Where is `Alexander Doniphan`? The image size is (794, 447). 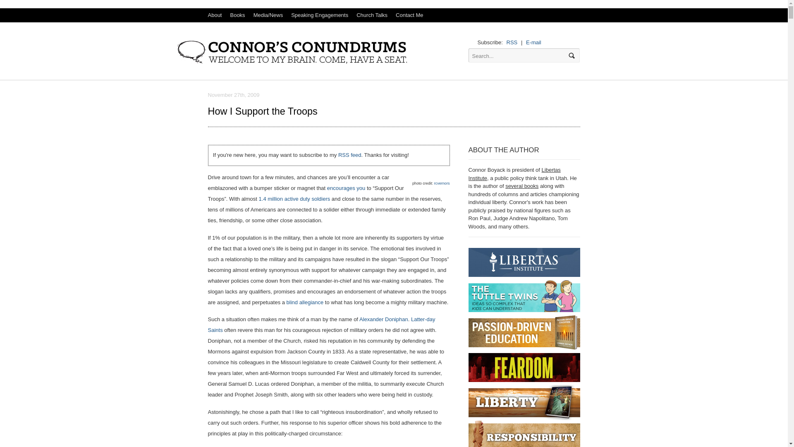
Alexander Doniphan is located at coordinates (384, 319).